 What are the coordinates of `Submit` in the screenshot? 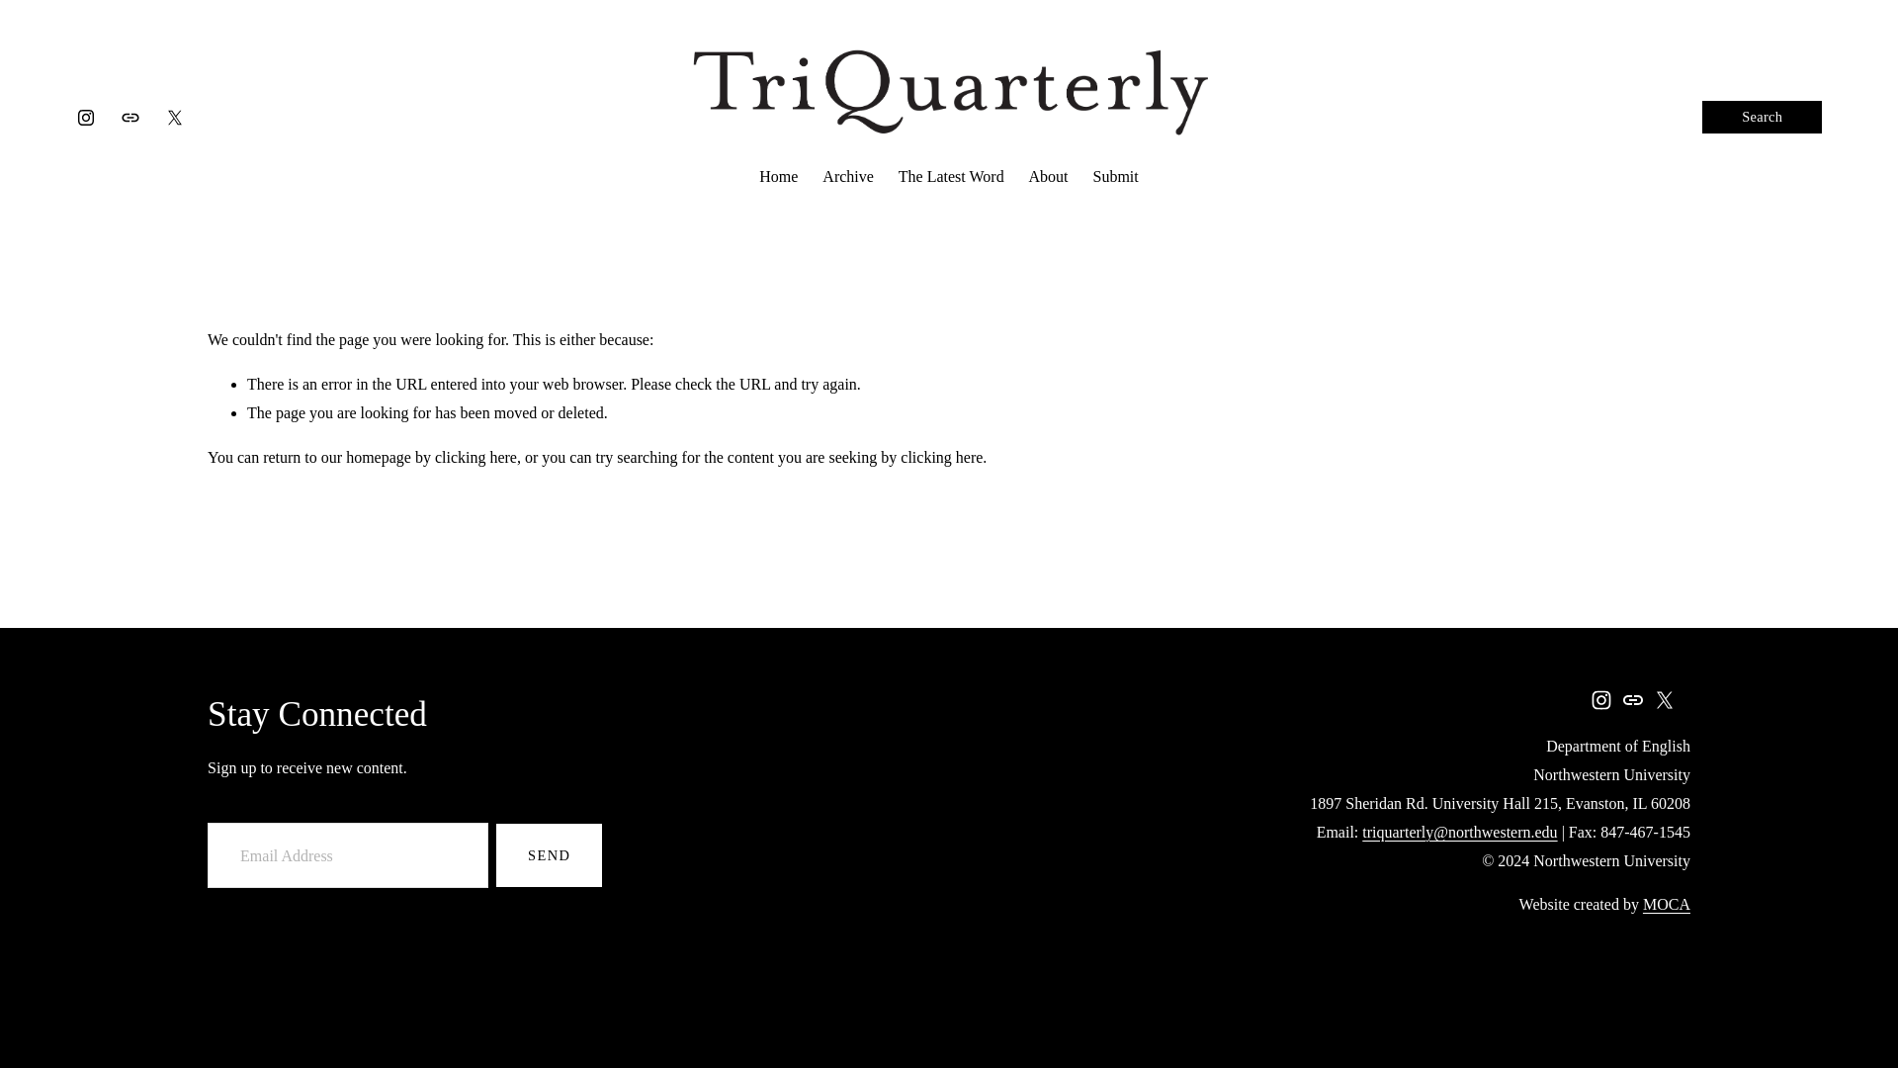 It's located at (1115, 177).